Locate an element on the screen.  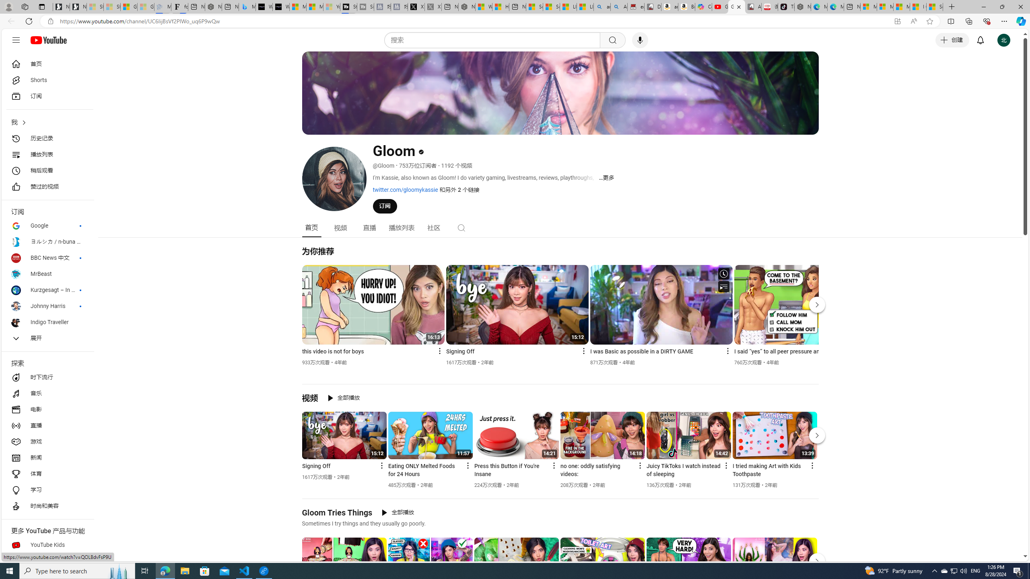
TikTok is located at coordinates (786, 7).